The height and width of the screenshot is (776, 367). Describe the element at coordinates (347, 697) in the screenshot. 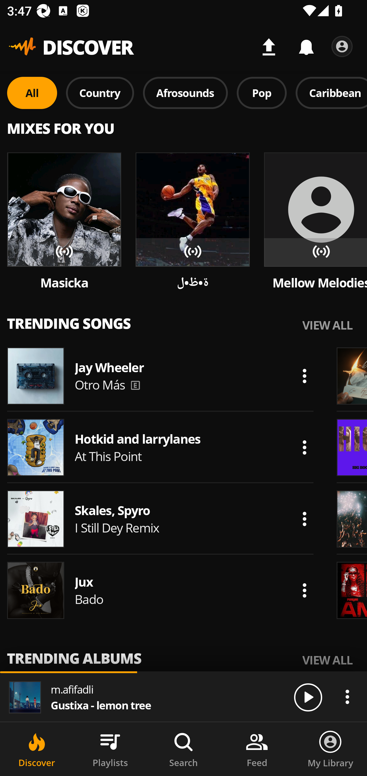

I see `Actions` at that location.